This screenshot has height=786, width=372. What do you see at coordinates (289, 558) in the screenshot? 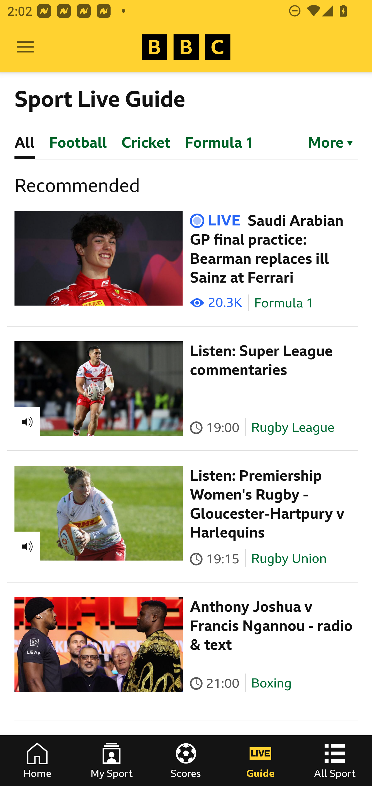
I see `Rugby Union` at bounding box center [289, 558].